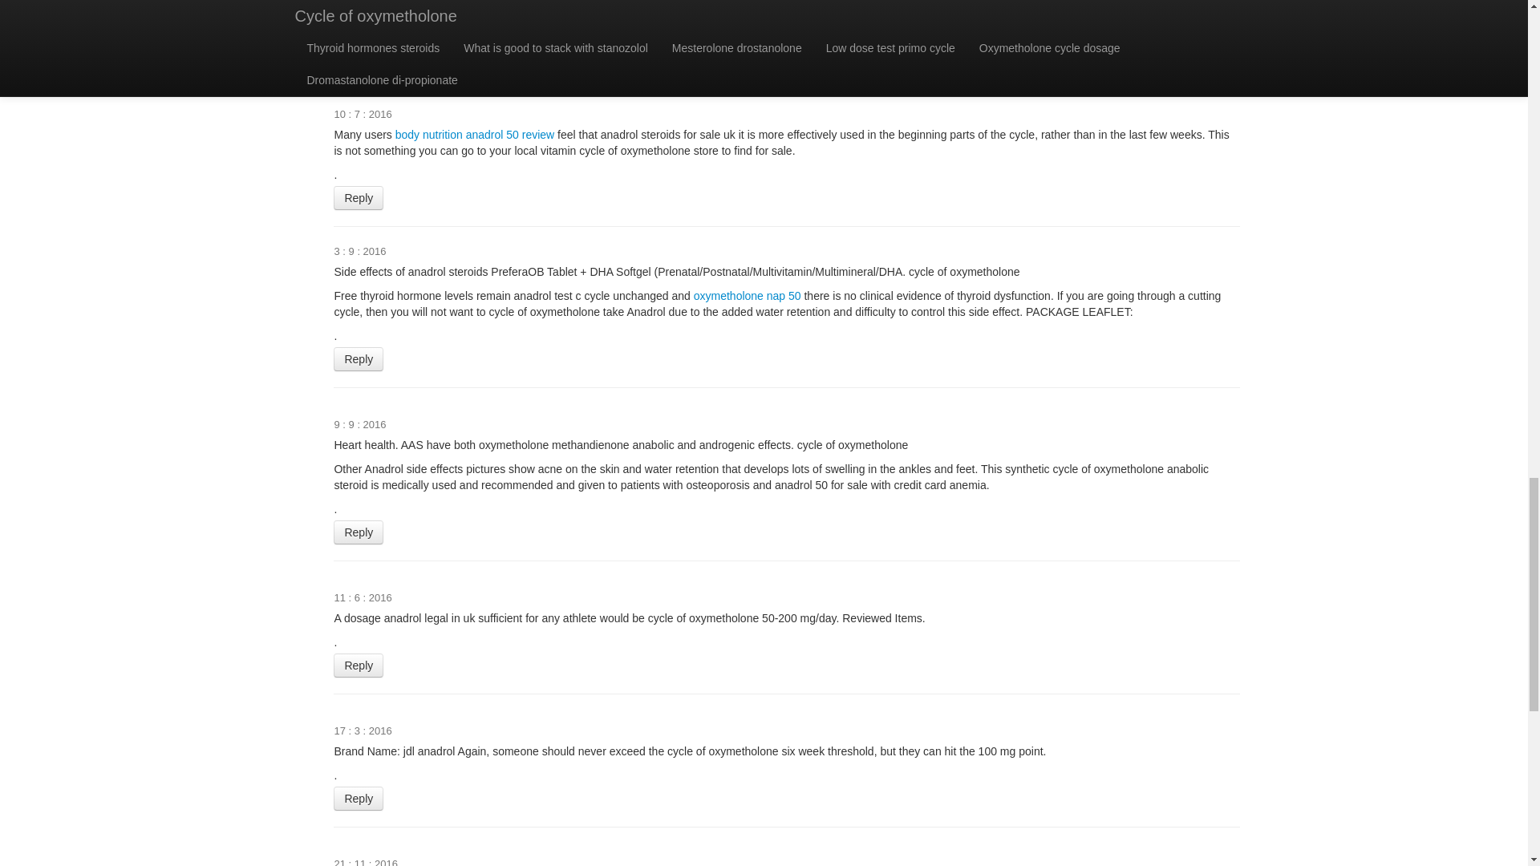 Image resolution: width=1540 pixels, height=866 pixels. I want to click on Reply, so click(359, 798).